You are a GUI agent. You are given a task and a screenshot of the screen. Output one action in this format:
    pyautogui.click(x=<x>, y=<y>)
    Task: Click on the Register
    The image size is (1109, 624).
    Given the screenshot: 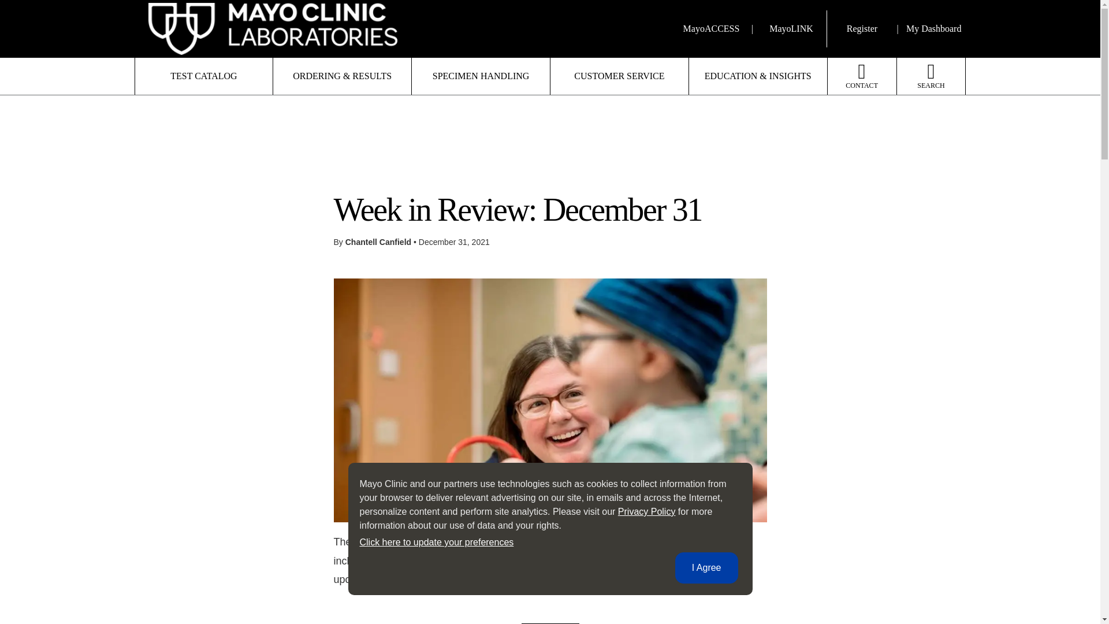 What is the action you would take?
    pyautogui.click(x=862, y=29)
    